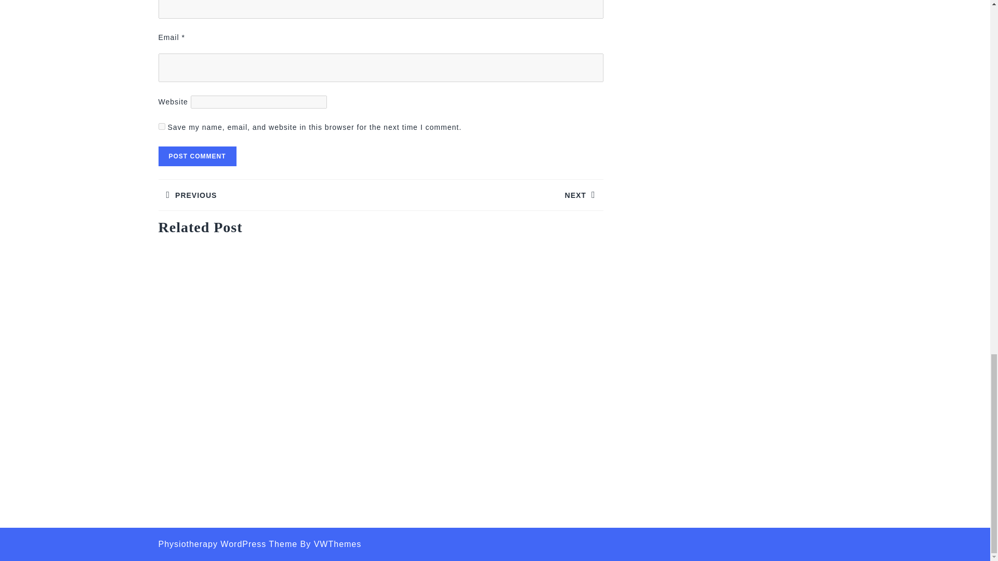 The image size is (998, 561). Describe the element at coordinates (269, 195) in the screenshot. I see `Physiotherapy WordPress Theme` at that location.